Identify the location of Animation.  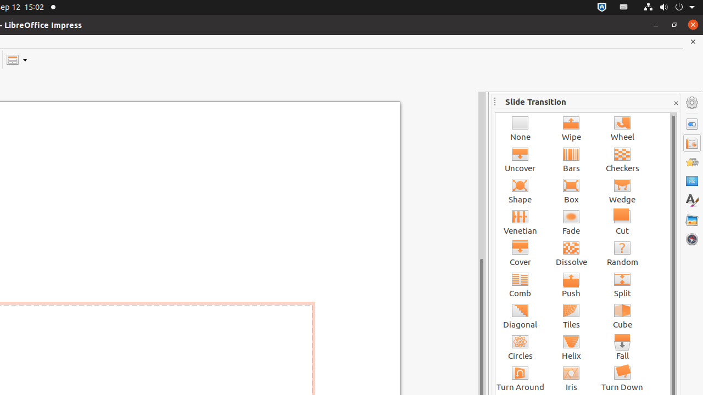
(692, 162).